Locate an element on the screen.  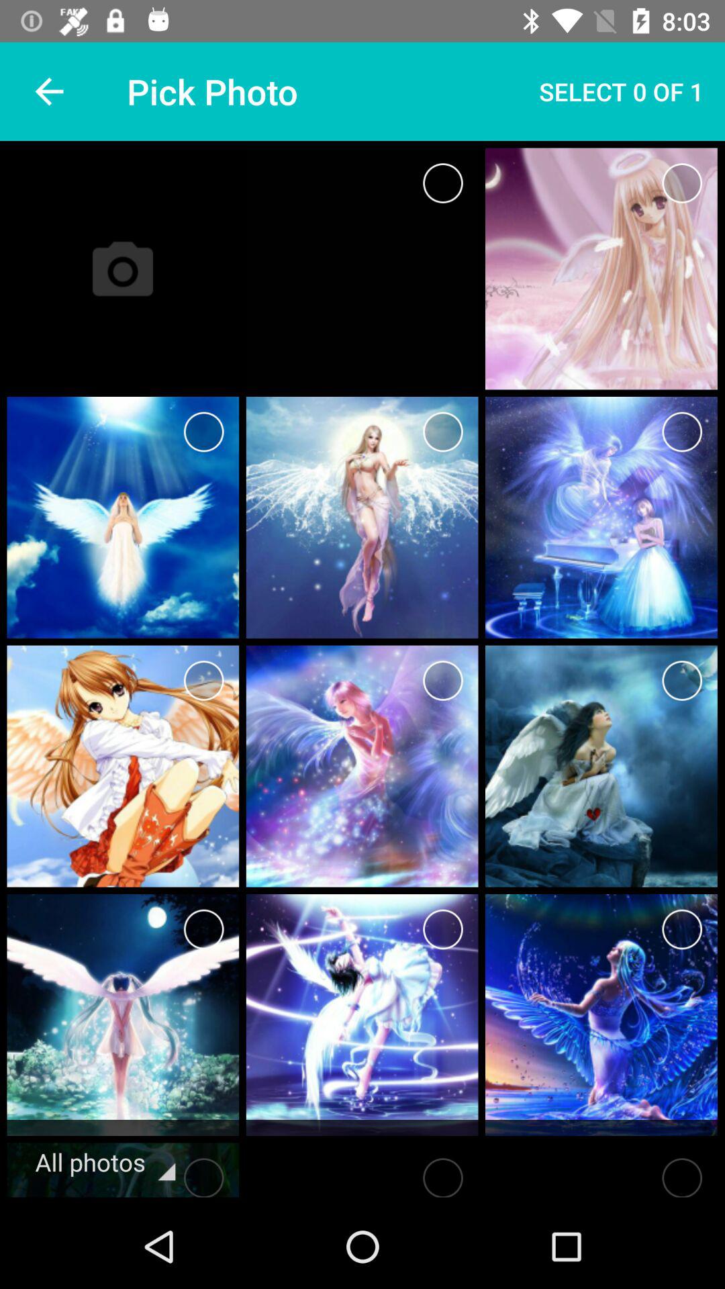
choose image is located at coordinates (204, 681).